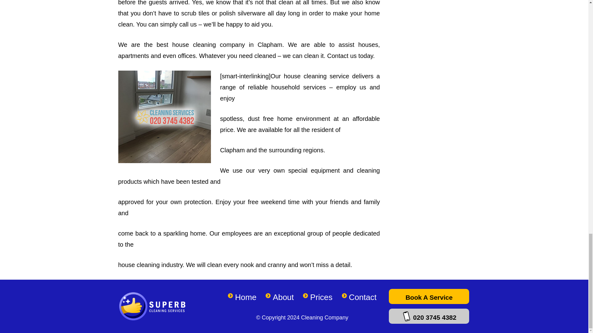  I want to click on About, so click(283, 297).